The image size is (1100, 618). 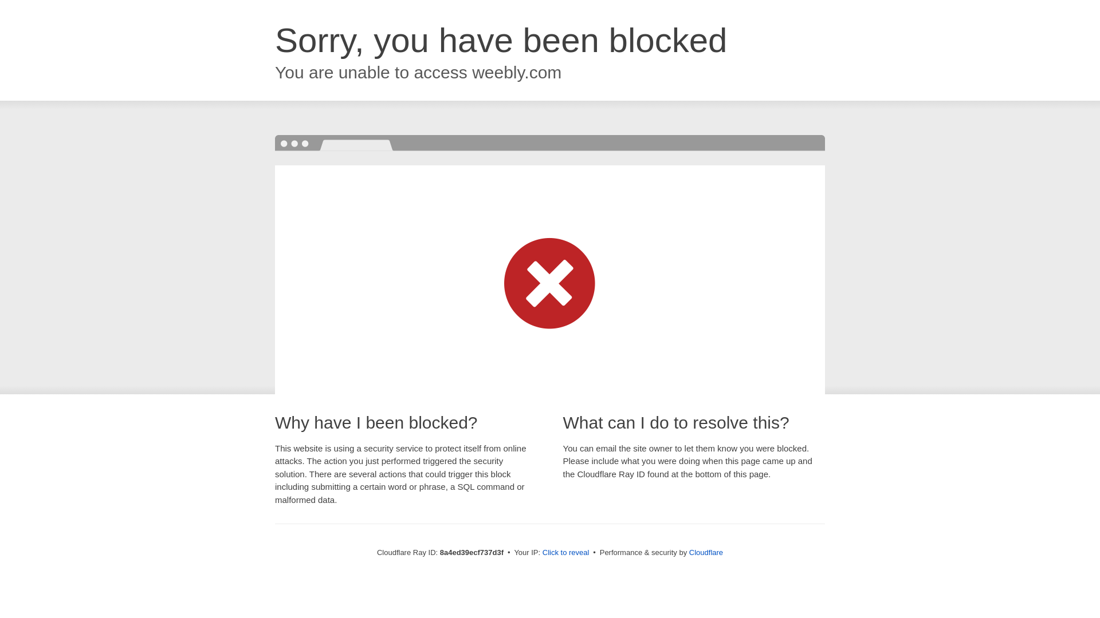 I want to click on Cloudflare, so click(x=706, y=552).